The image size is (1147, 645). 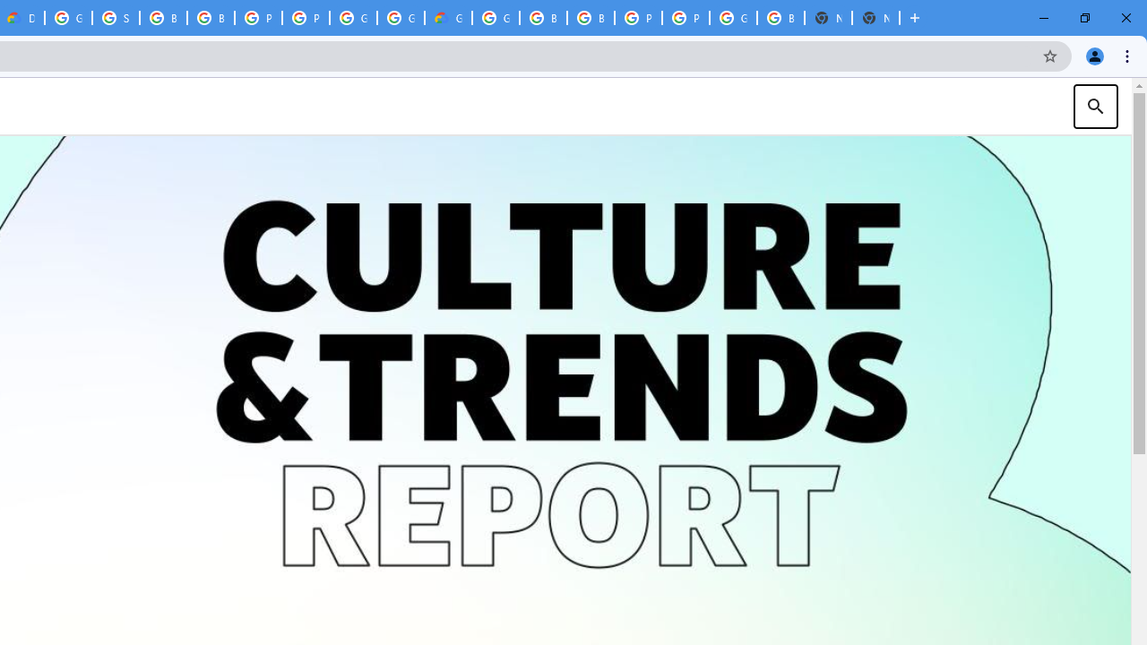 I want to click on New Tab, so click(x=875, y=18).